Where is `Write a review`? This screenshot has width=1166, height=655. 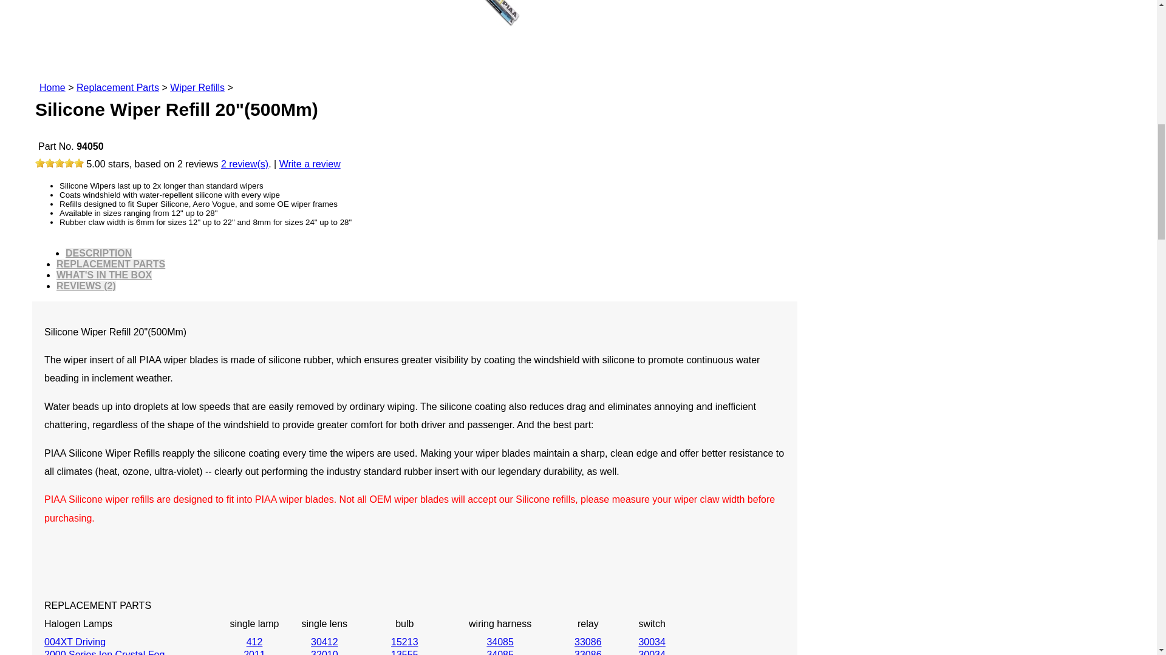
Write a review is located at coordinates (310, 164).